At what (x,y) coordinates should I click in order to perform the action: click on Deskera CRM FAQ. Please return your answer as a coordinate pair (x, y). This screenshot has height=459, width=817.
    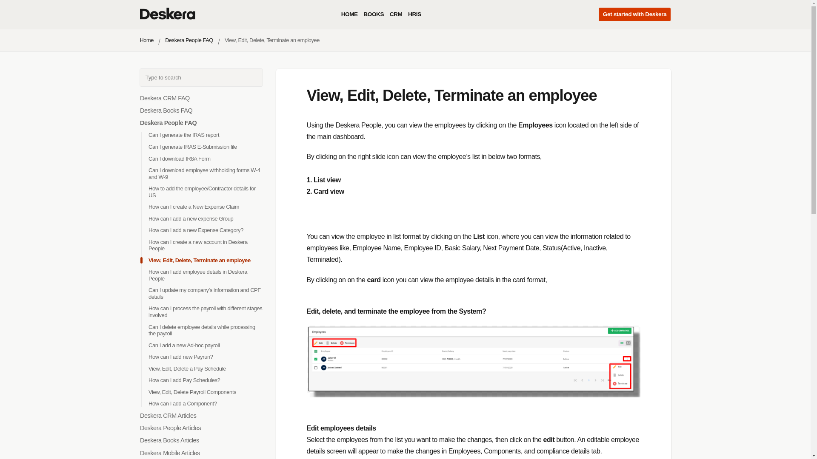
    Looking at the image, I should click on (164, 98).